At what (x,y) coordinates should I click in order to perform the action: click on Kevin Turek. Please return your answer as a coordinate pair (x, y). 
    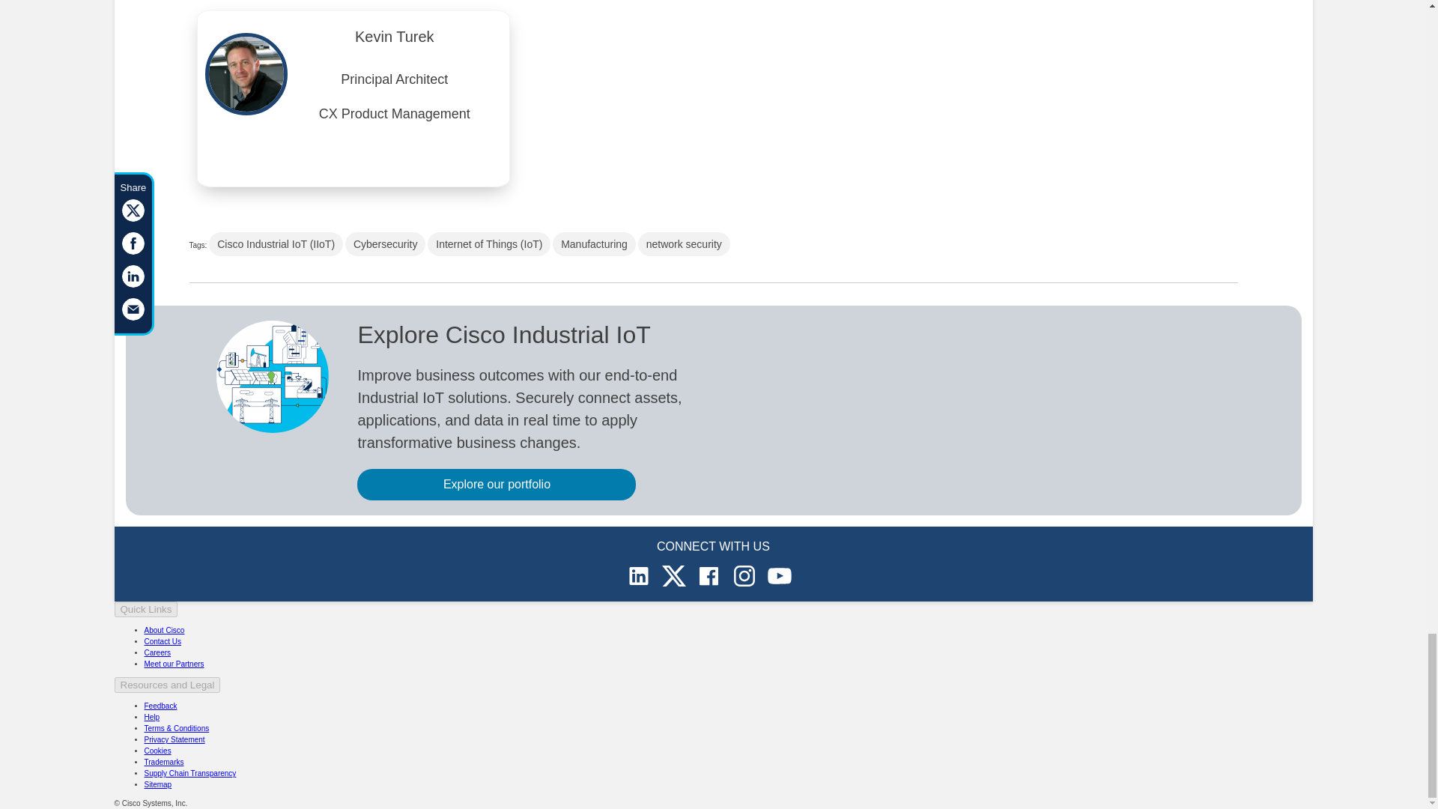
    Looking at the image, I should click on (394, 40).